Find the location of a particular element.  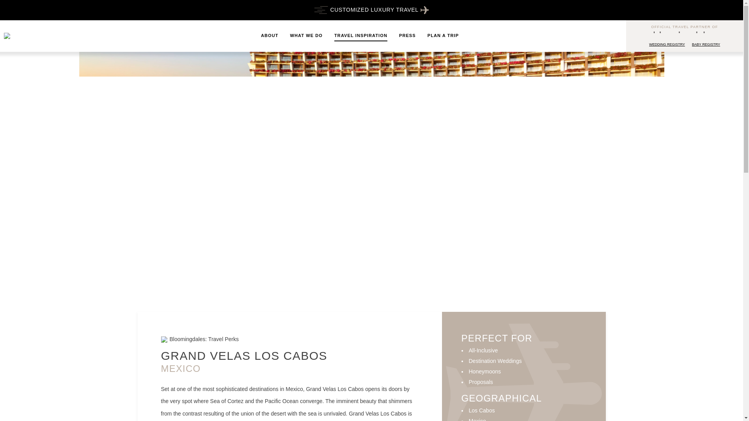

ABOUT is located at coordinates (270, 36).